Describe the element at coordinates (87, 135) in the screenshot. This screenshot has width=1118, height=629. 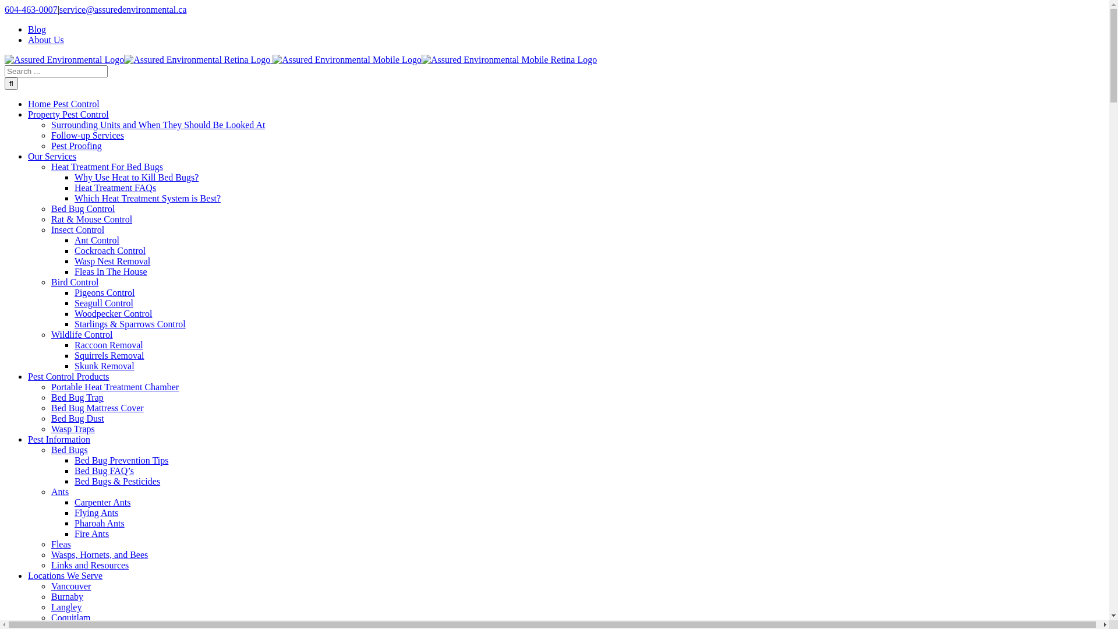
I see `Follow-up Services` at that location.